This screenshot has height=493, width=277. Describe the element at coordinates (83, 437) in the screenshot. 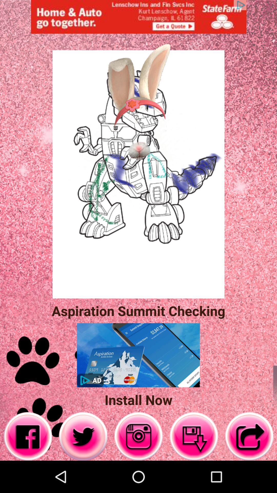

I see `twiter button` at that location.